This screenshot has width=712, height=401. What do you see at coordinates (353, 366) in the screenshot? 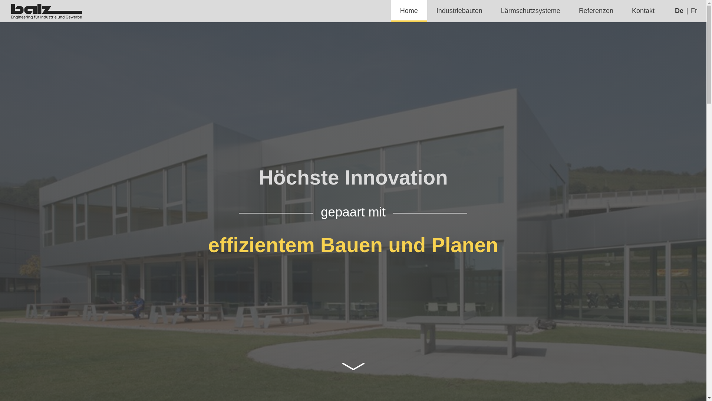
I see ` ` at bounding box center [353, 366].